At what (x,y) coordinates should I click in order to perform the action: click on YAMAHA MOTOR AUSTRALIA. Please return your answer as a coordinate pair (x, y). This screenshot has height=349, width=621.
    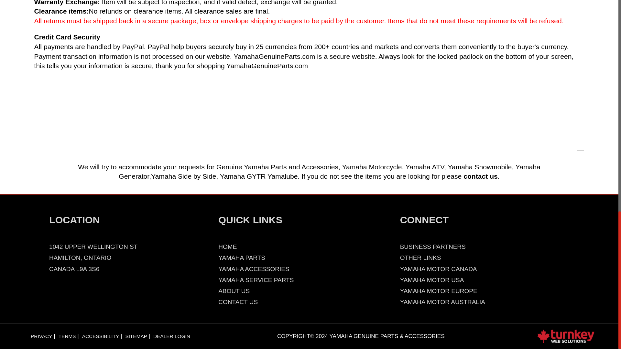
    Looking at the image, I should click on (442, 302).